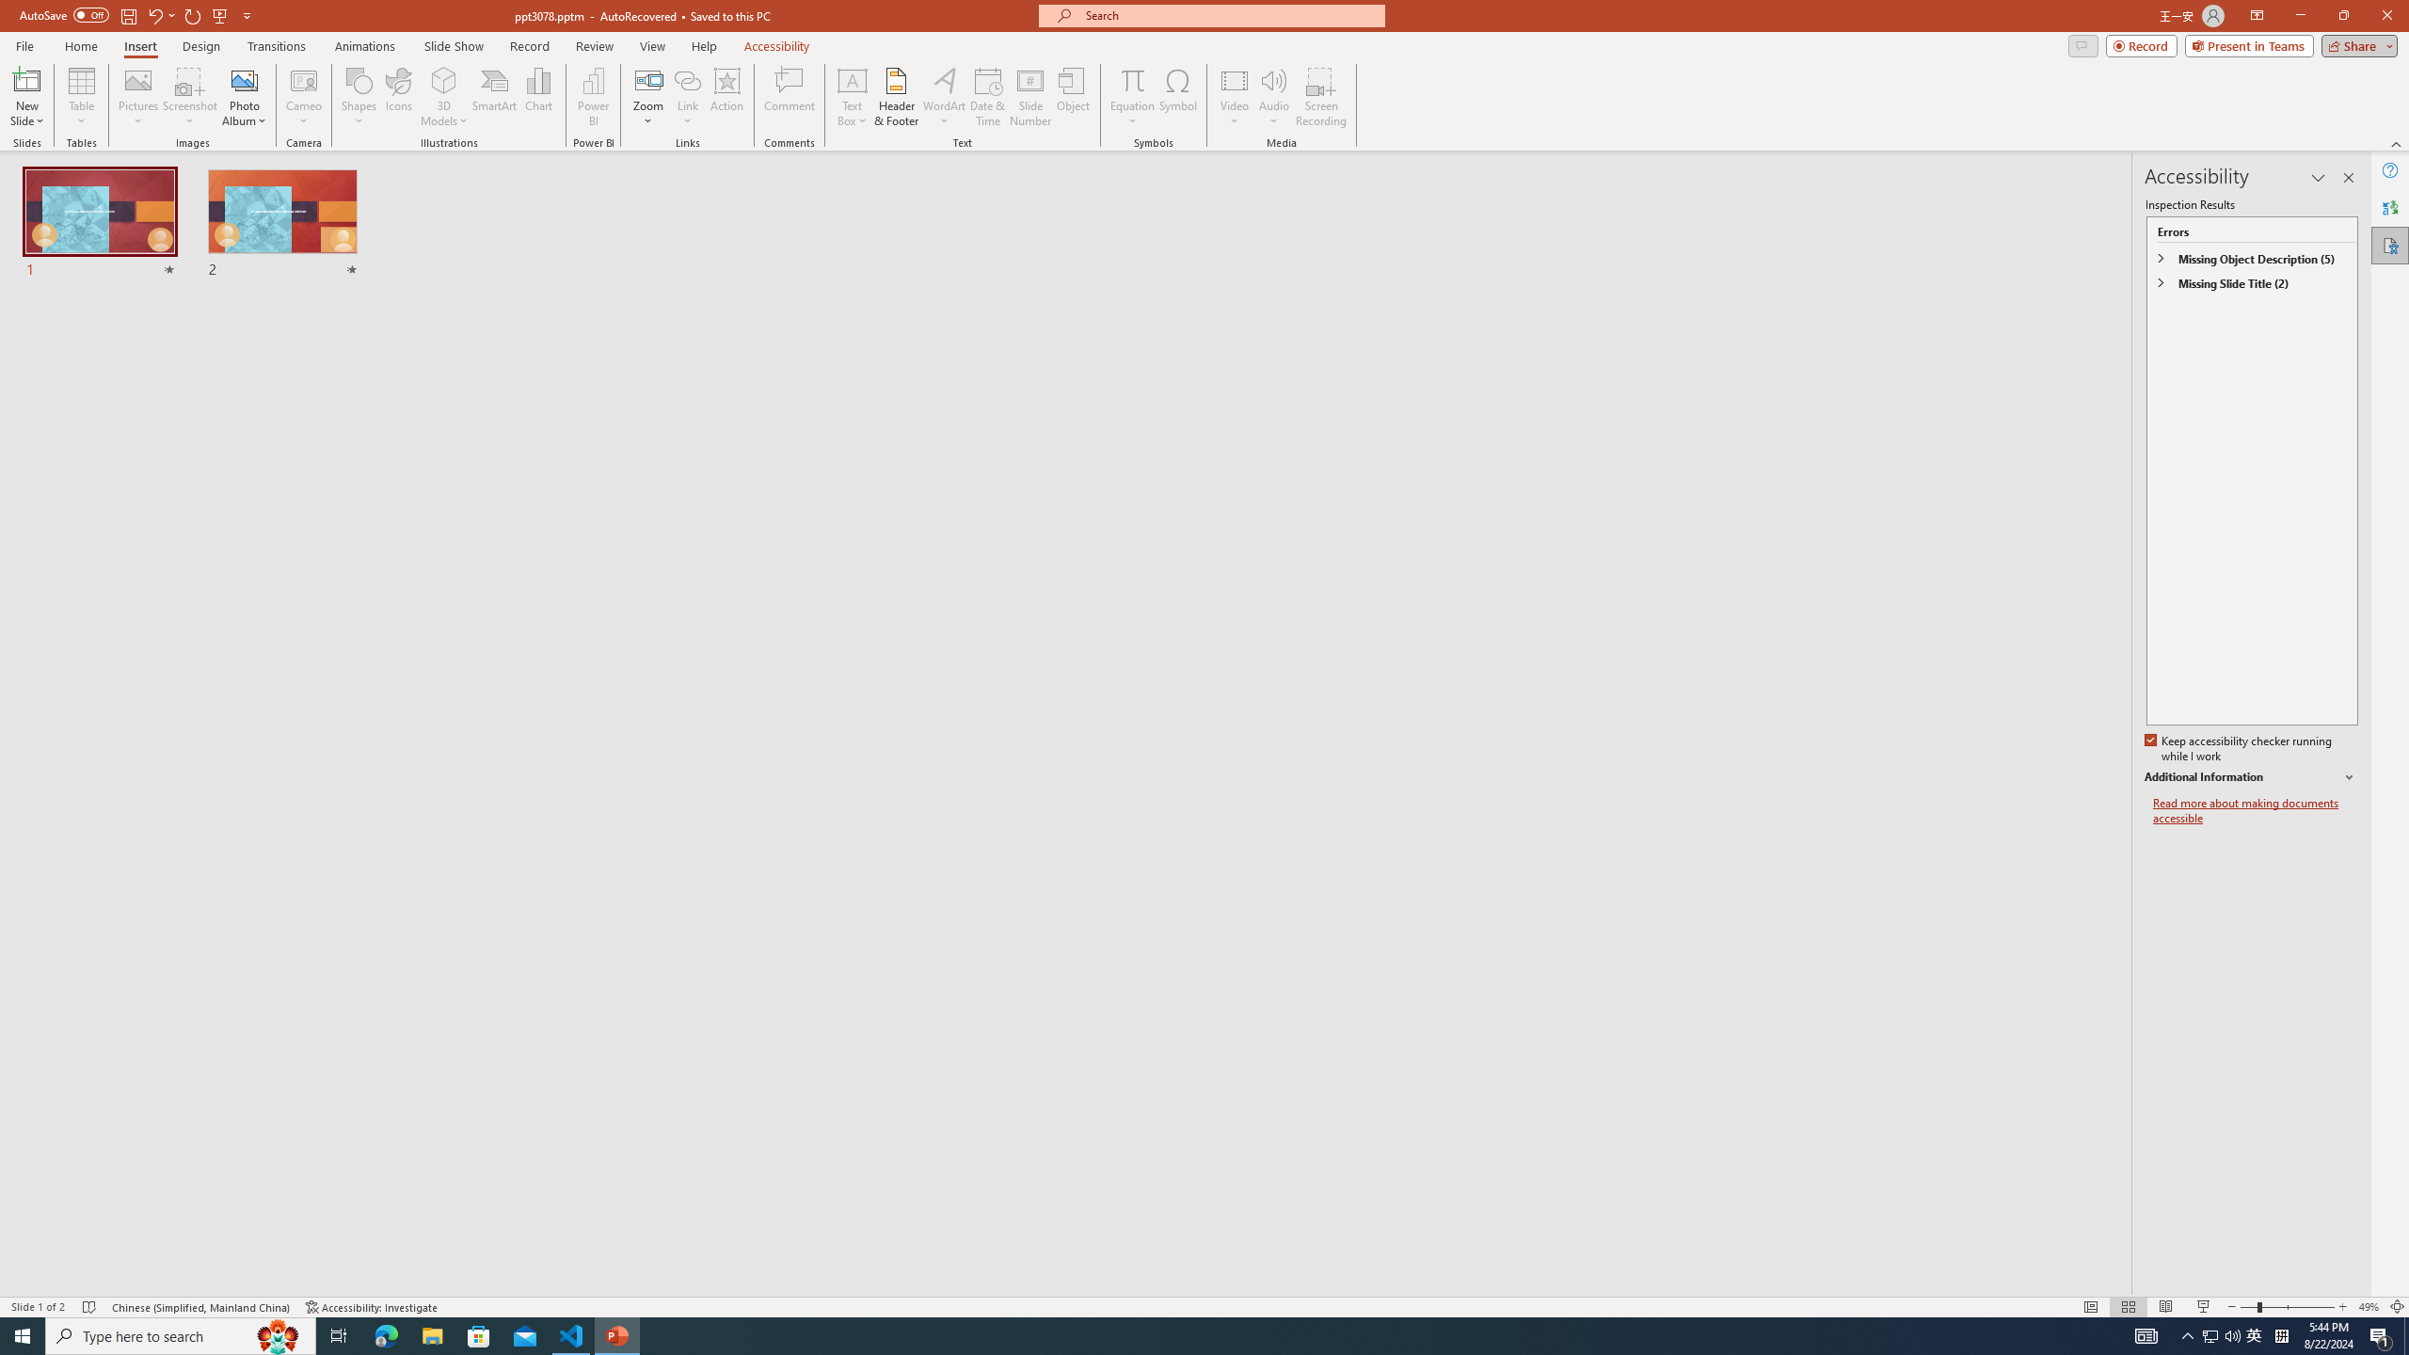 The width and height of the screenshot is (2409, 1355). What do you see at coordinates (538, 97) in the screenshot?
I see `Chart...` at bounding box center [538, 97].